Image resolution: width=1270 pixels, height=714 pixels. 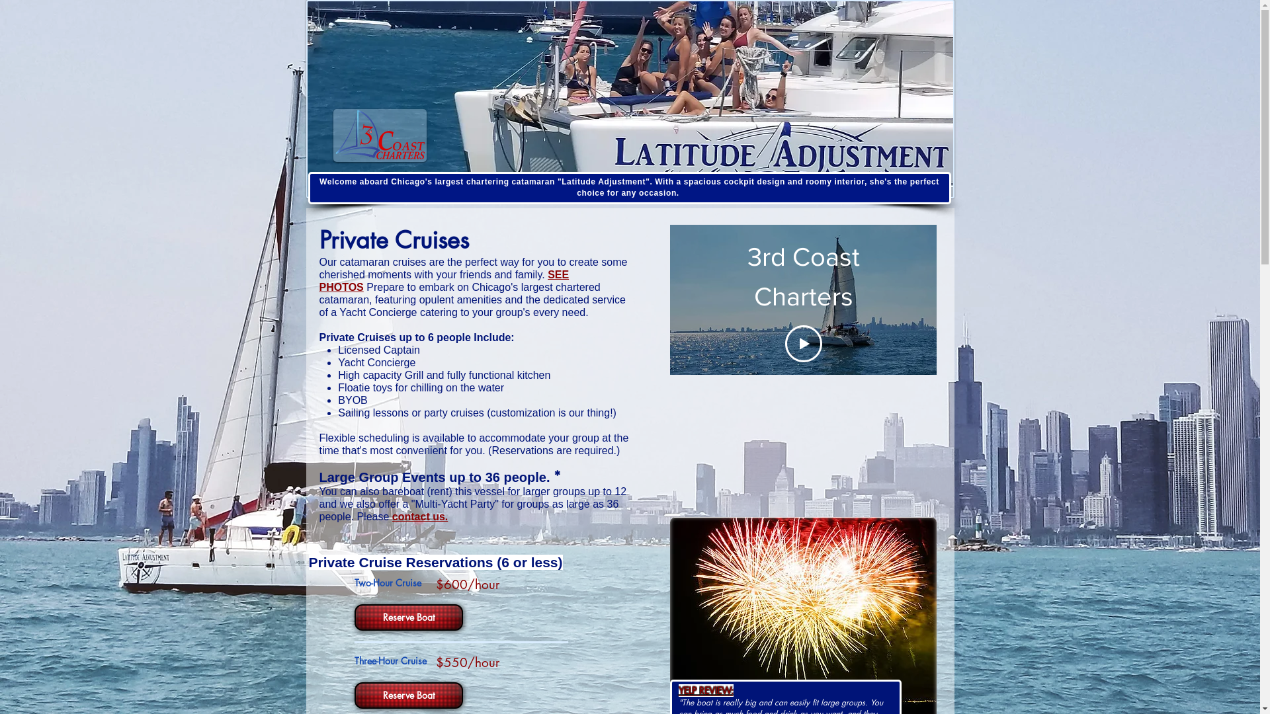 What do you see at coordinates (407, 695) in the screenshot?
I see `Reserve Boat` at bounding box center [407, 695].